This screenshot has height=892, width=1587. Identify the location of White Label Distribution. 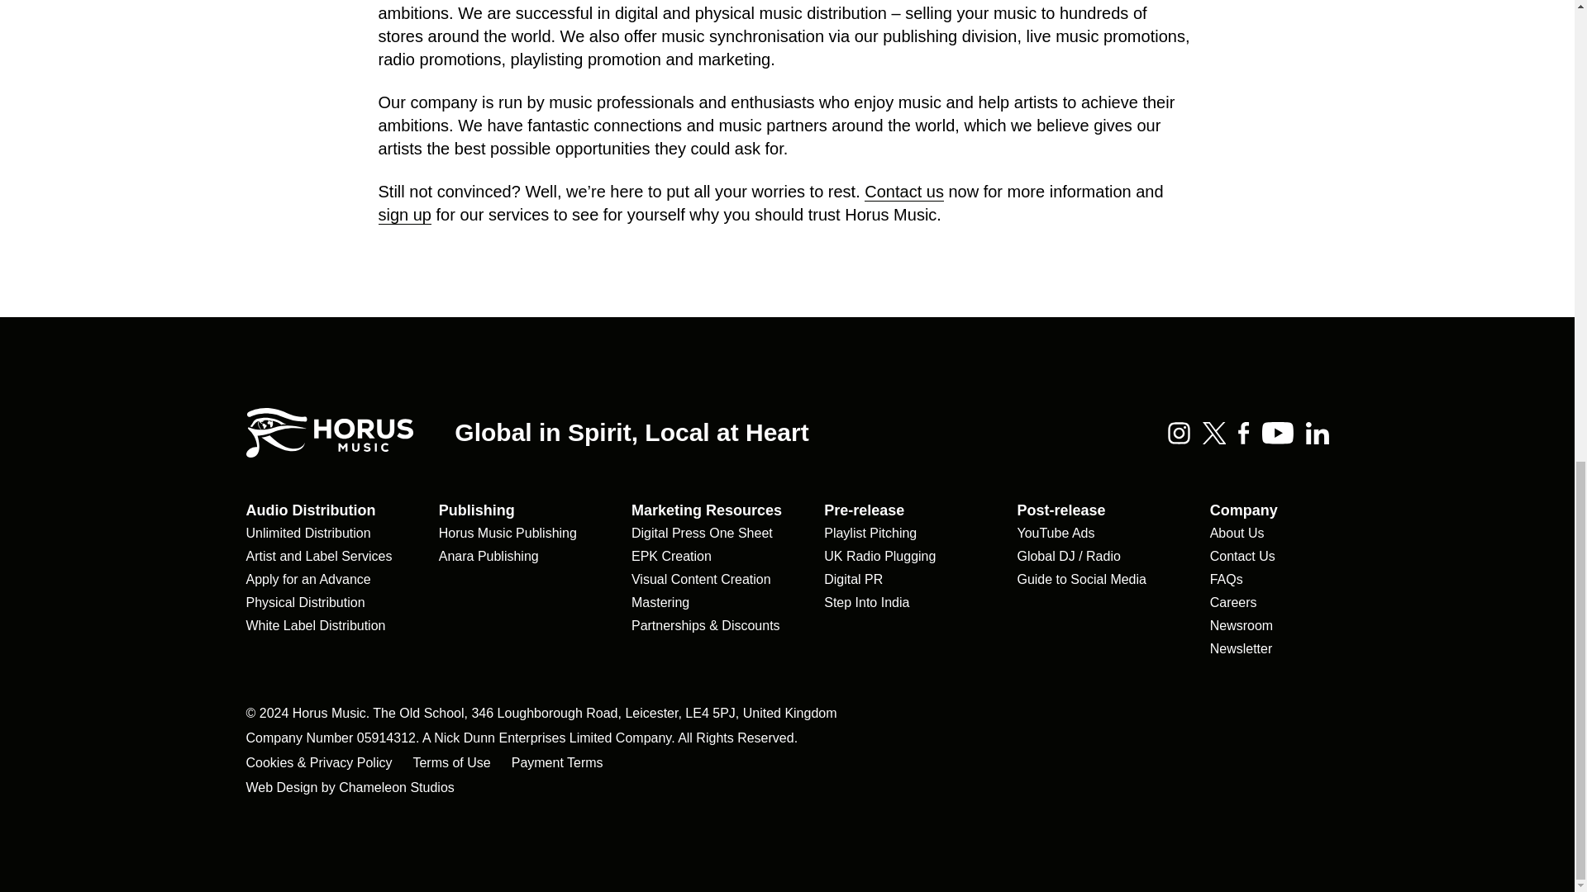
(316, 626).